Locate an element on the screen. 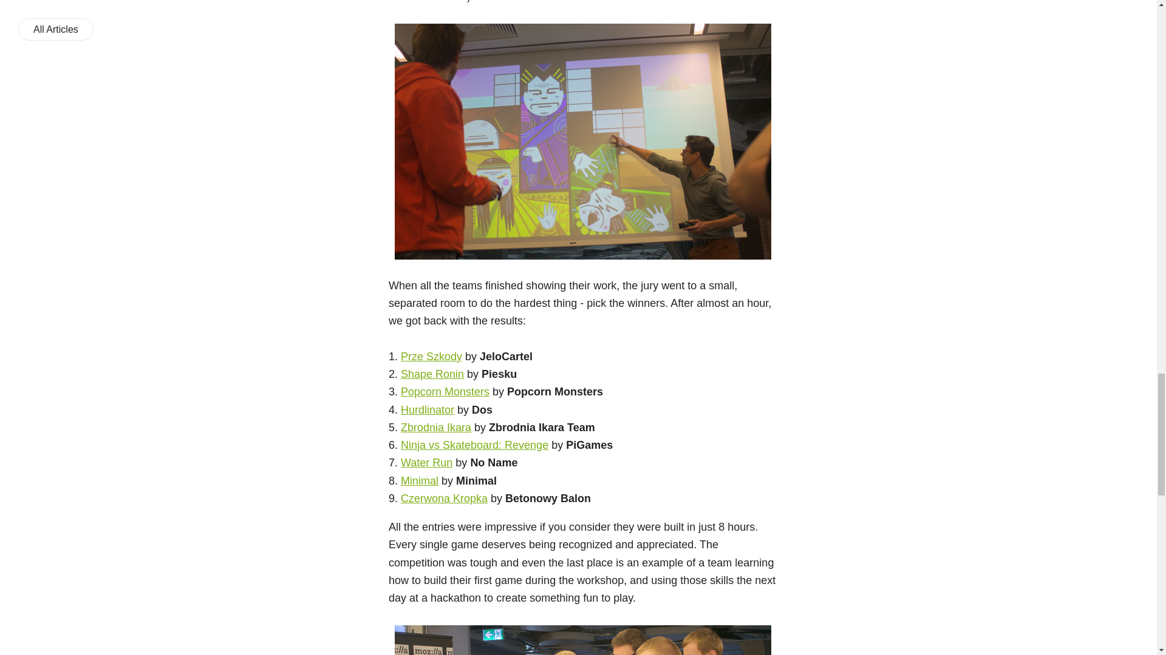  Popcorn Monsters is located at coordinates (445, 392).